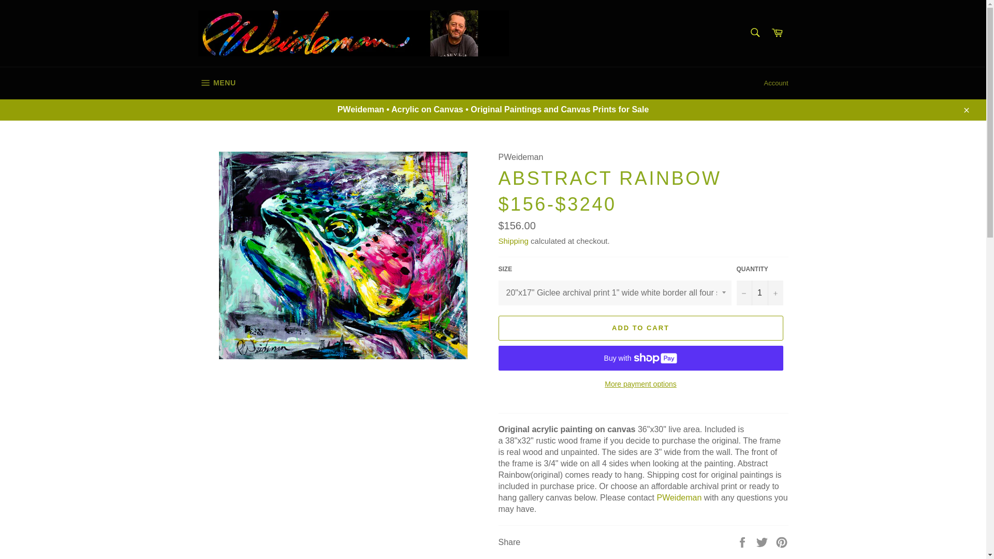  Describe the element at coordinates (759, 293) in the screenshot. I see `1` at that location.